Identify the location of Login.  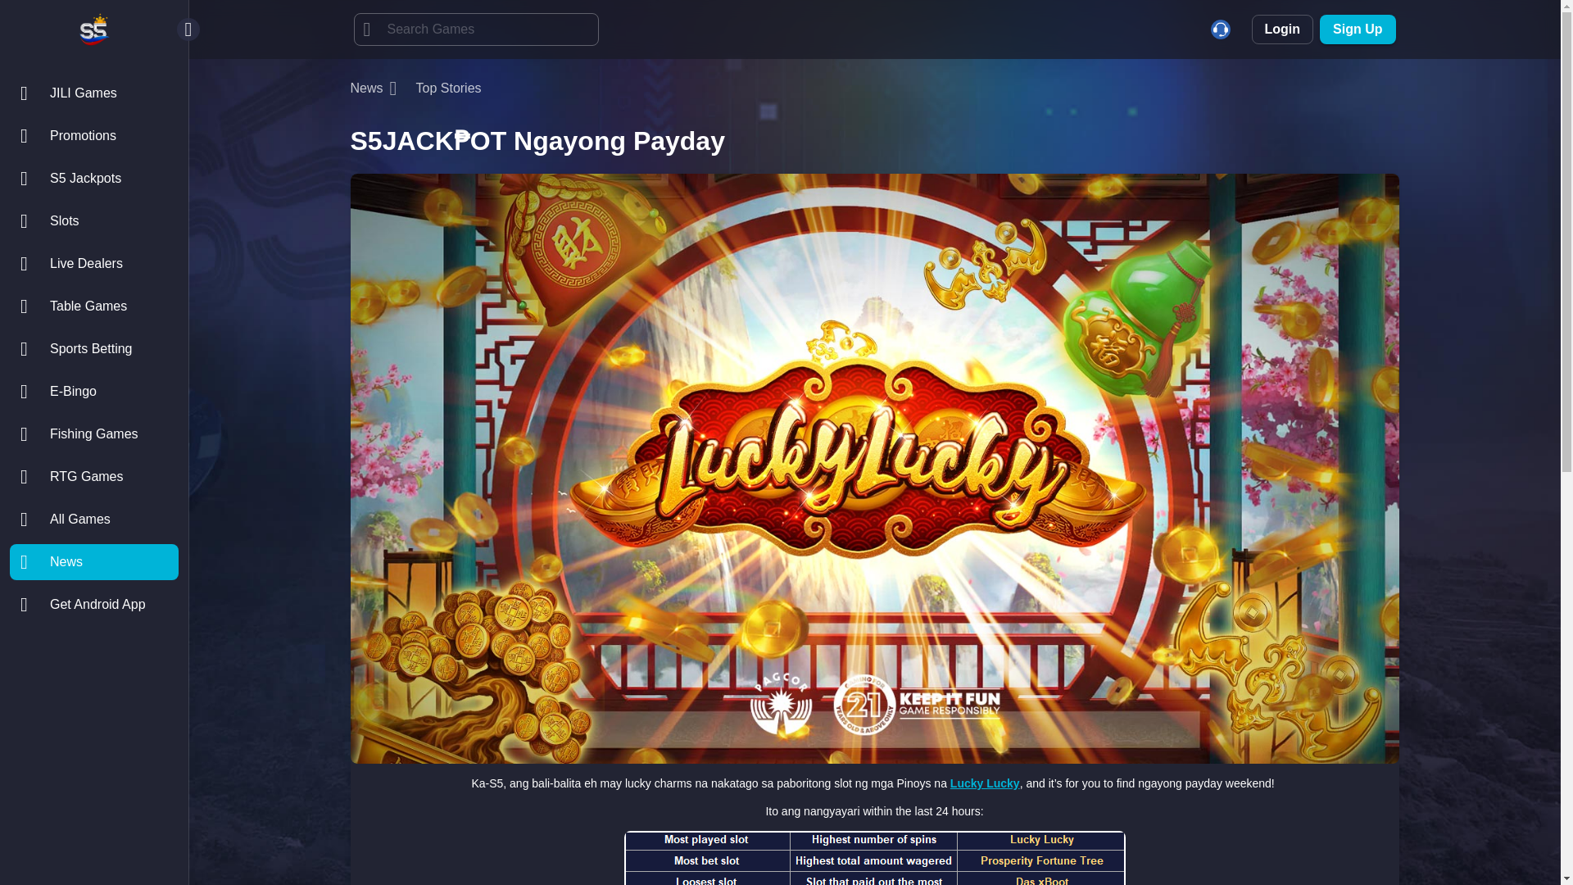
(1283, 29).